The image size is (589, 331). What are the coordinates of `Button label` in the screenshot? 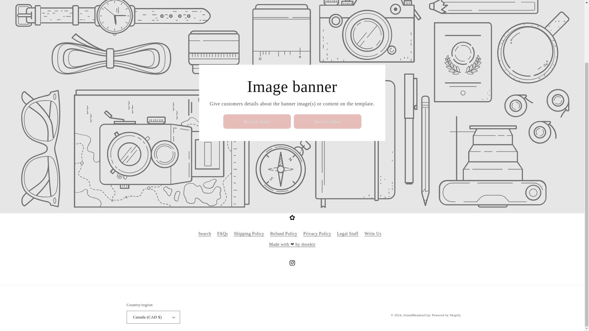 It's located at (257, 121).